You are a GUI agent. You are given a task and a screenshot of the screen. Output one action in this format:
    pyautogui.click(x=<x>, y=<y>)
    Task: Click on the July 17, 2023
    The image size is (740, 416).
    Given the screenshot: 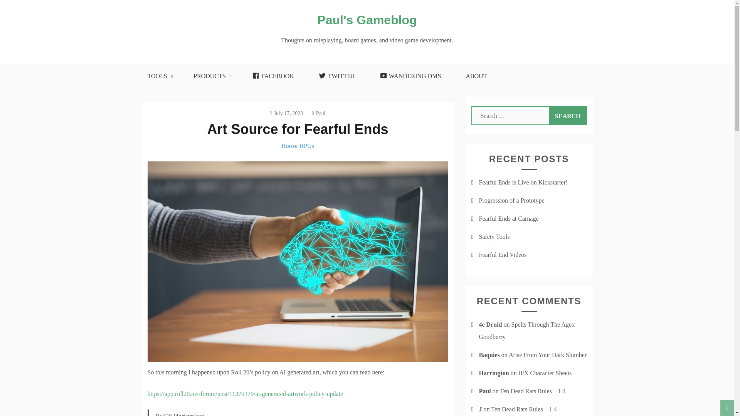 What is the action you would take?
    pyautogui.click(x=286, y=113)
    